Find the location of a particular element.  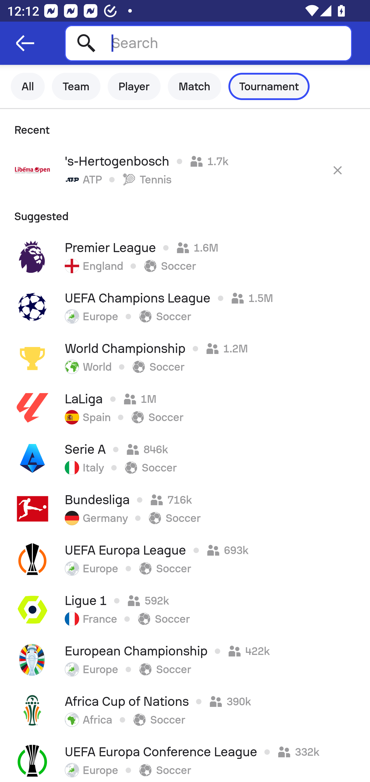

Bundesliga 716k Germany Soccer is located at coordinates (185, 509).